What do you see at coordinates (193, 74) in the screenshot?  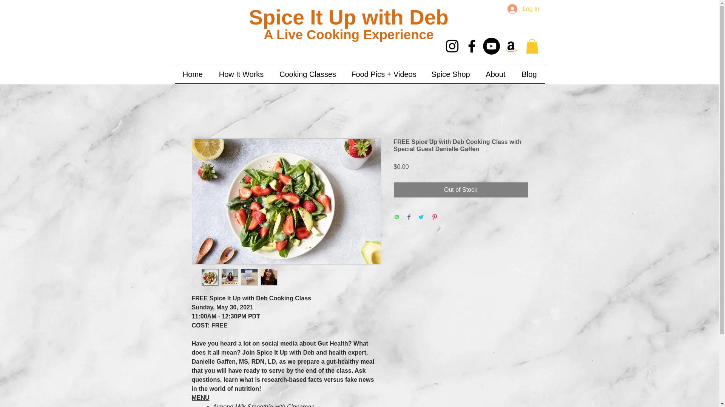 I see `Home` at bounding box center [193, 74].